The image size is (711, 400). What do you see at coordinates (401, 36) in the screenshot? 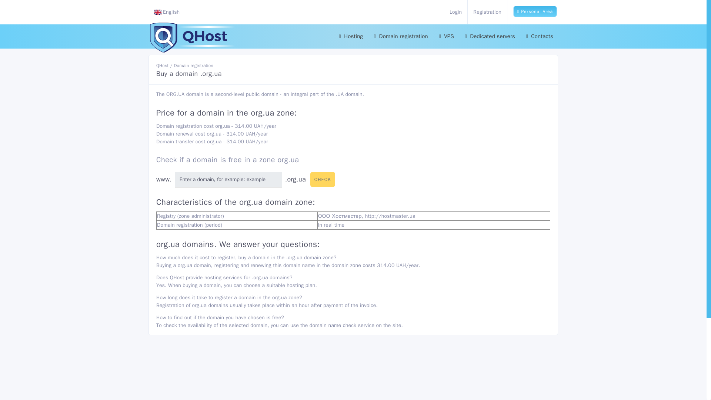
I see `Domain registration` at bounding box center [401, 36].